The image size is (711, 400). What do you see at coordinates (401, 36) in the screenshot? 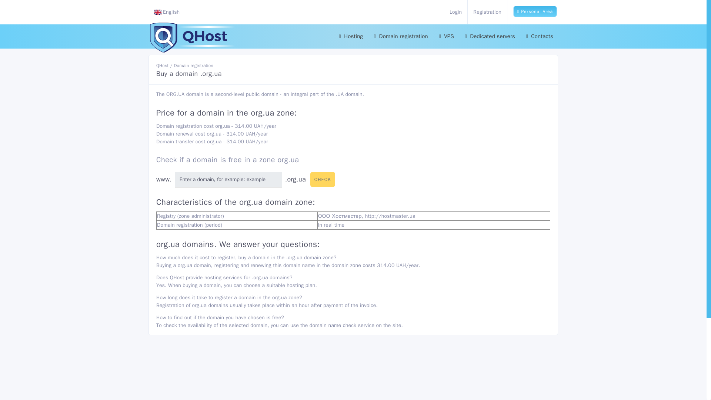
I see `Domain registration` at bounding box center [401, 36].